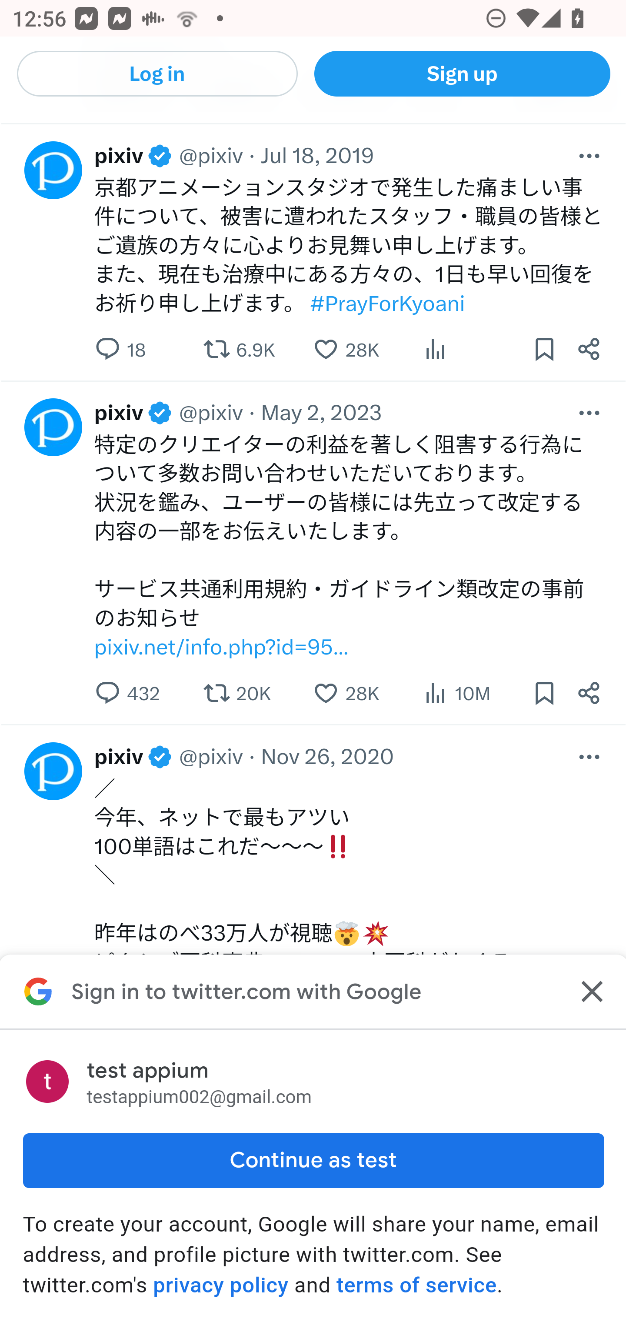  I want to click on terms of service, so click(416, 1285).